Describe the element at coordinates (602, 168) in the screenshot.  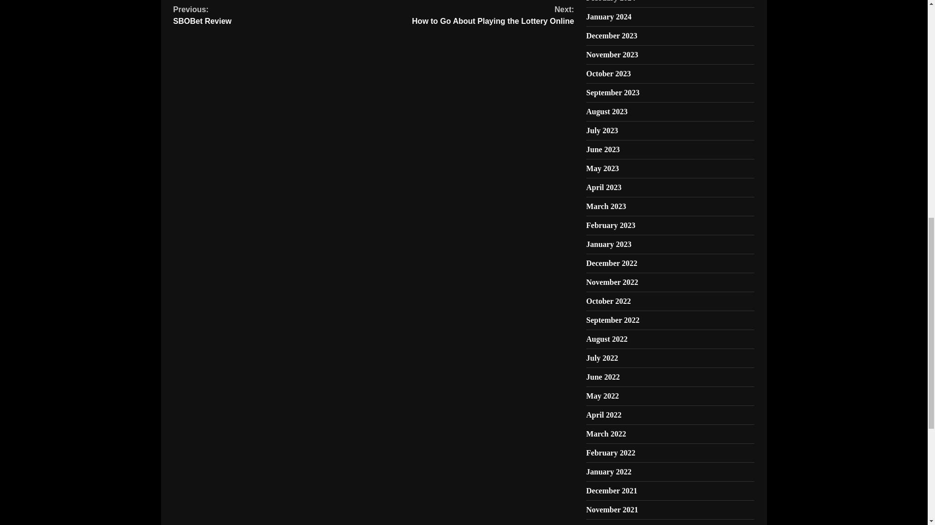
I see `May 2023` at that location.